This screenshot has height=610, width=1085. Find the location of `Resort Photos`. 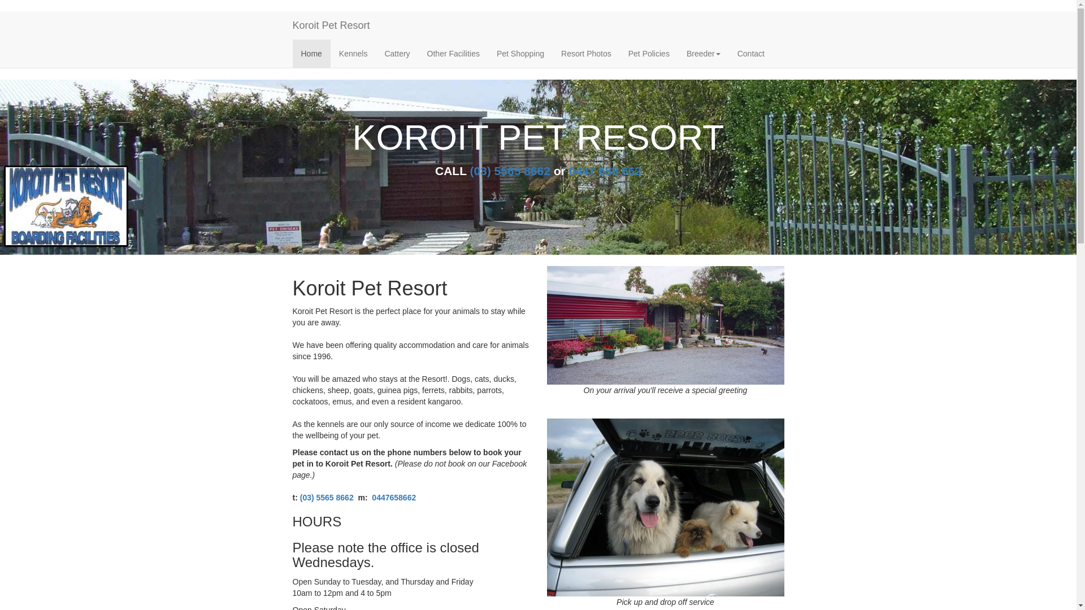

Resort Photos is located at coordinates (587, 54).